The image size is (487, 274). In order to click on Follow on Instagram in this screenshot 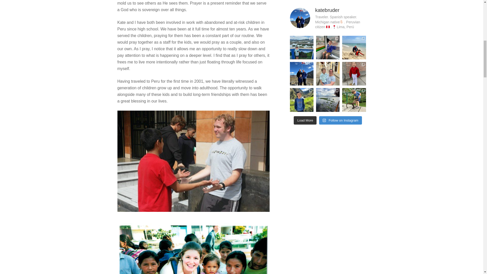, I will do `click(340, 120)`.